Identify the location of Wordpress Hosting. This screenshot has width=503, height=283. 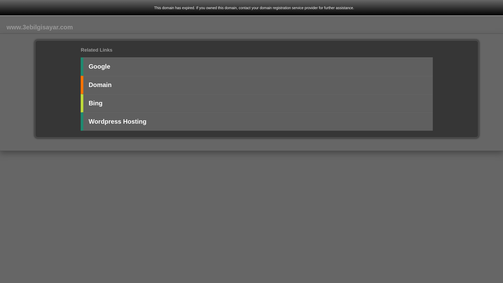
(257, 122).